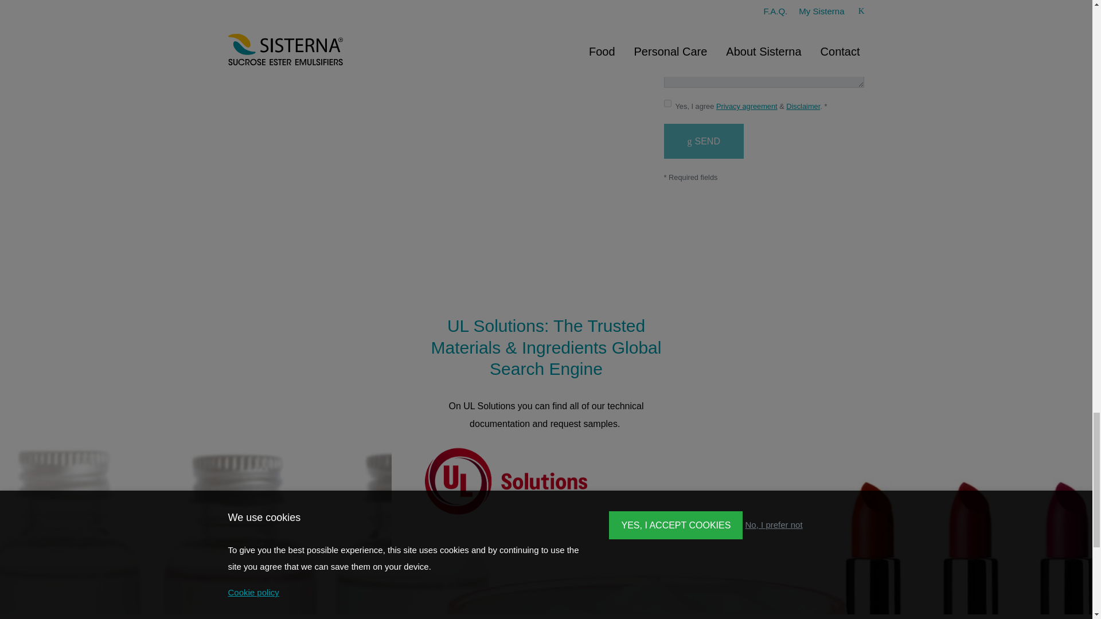  Describe the element at coordinates (667, 103) in the screenshot. I see `yes` at that location.